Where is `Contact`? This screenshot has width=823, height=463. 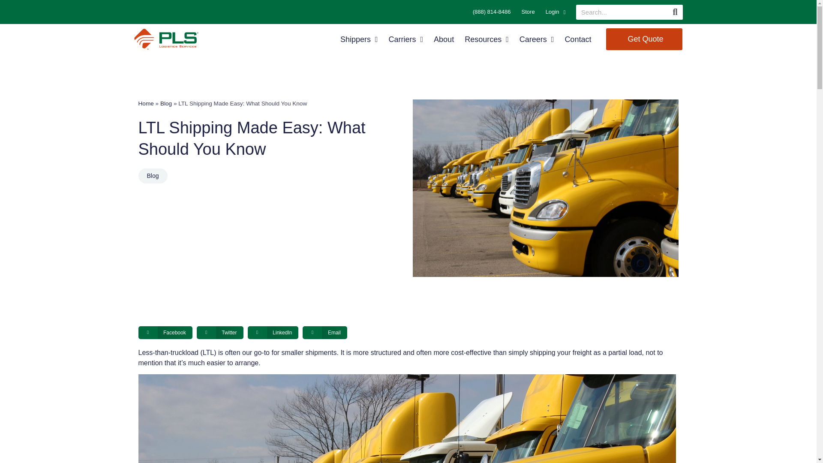 Contact is located at coordinates (578, 39).